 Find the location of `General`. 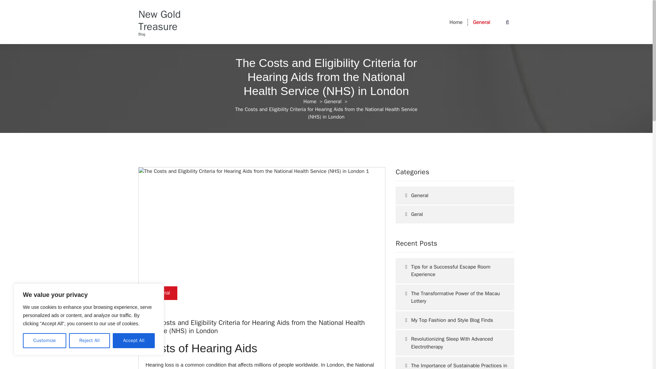

General is located at coordinates (333, 101).